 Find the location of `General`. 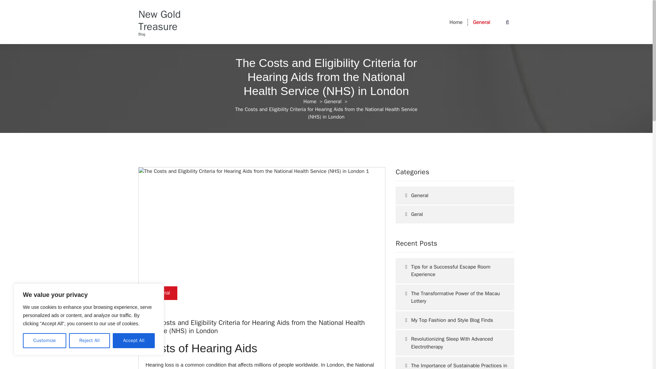

General is located at coordinates (333, 101).